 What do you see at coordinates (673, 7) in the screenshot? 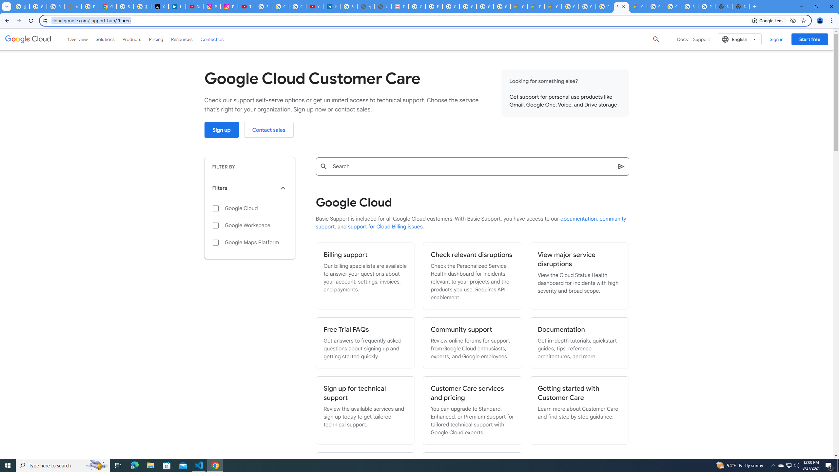
I see `Google Cloud Platform` at bounding box center [673, 7].